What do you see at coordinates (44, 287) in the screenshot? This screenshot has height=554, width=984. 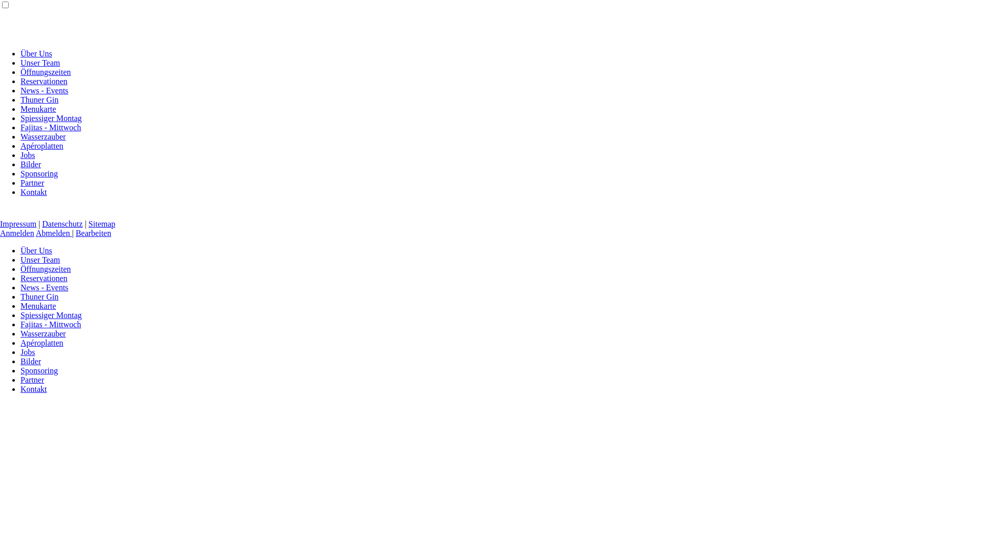 I see `News - Events` at bounding box center [44, 287].